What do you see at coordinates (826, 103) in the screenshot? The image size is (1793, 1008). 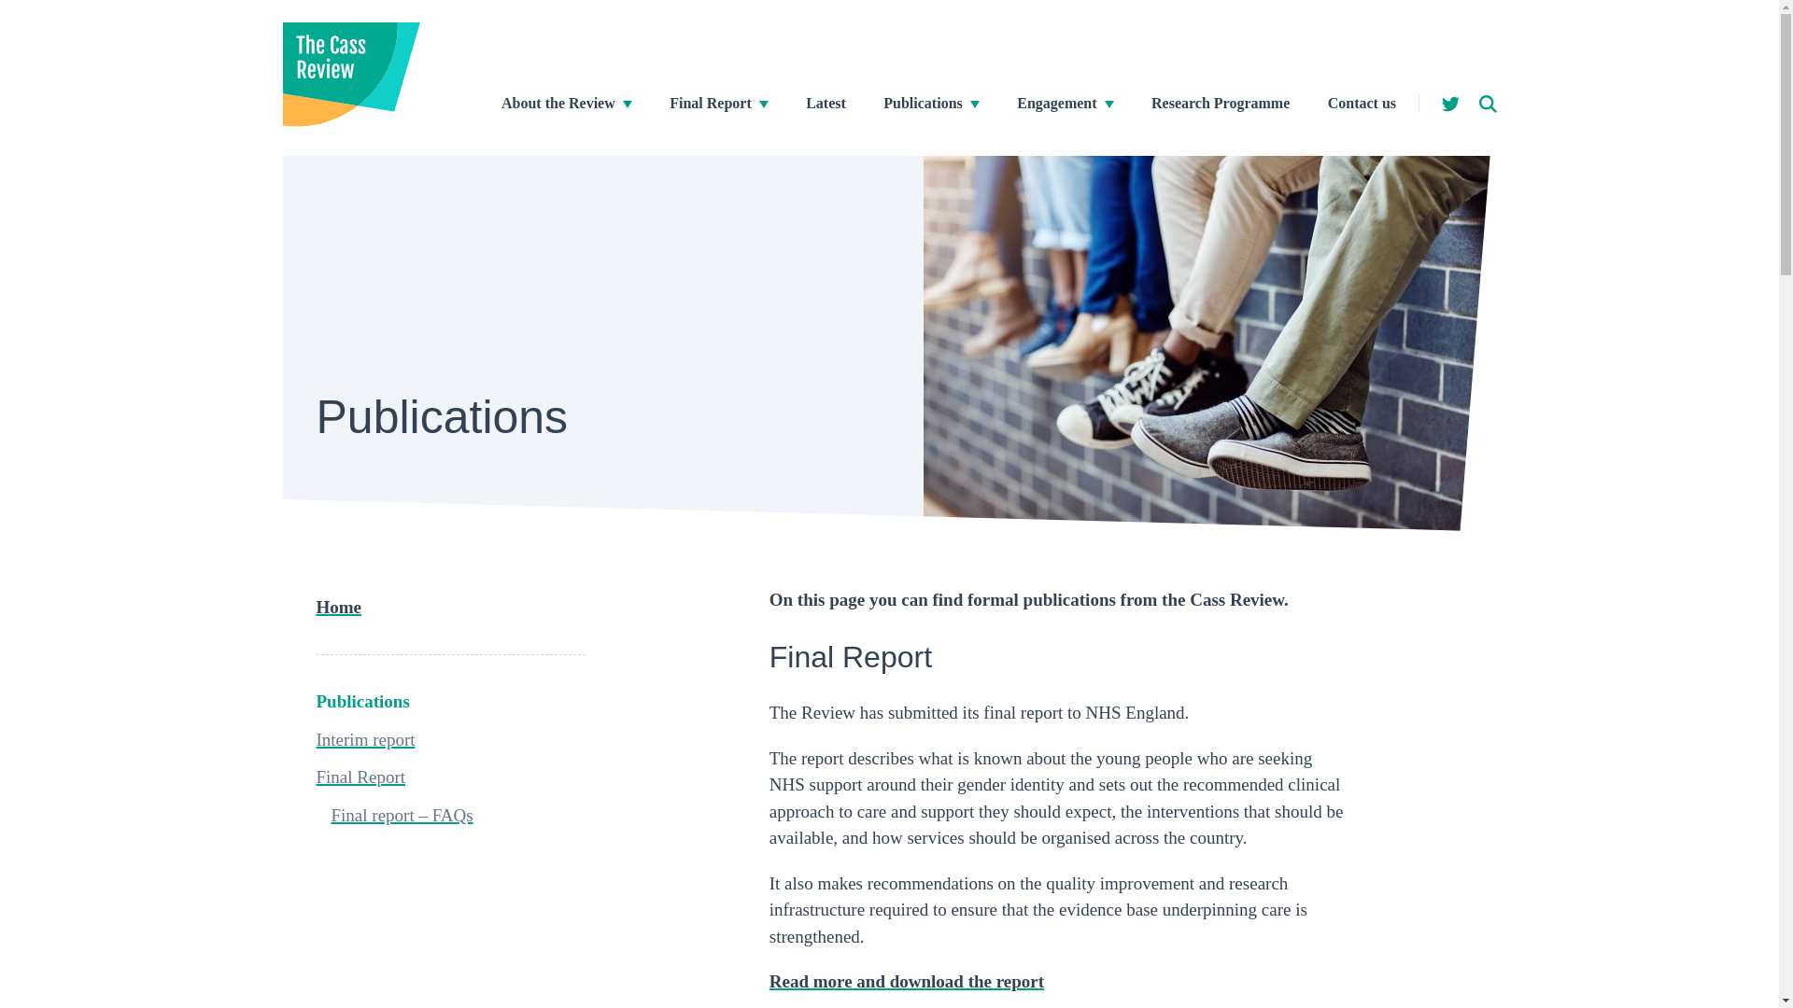 I see `Latest` at bounding box center [826, 103].